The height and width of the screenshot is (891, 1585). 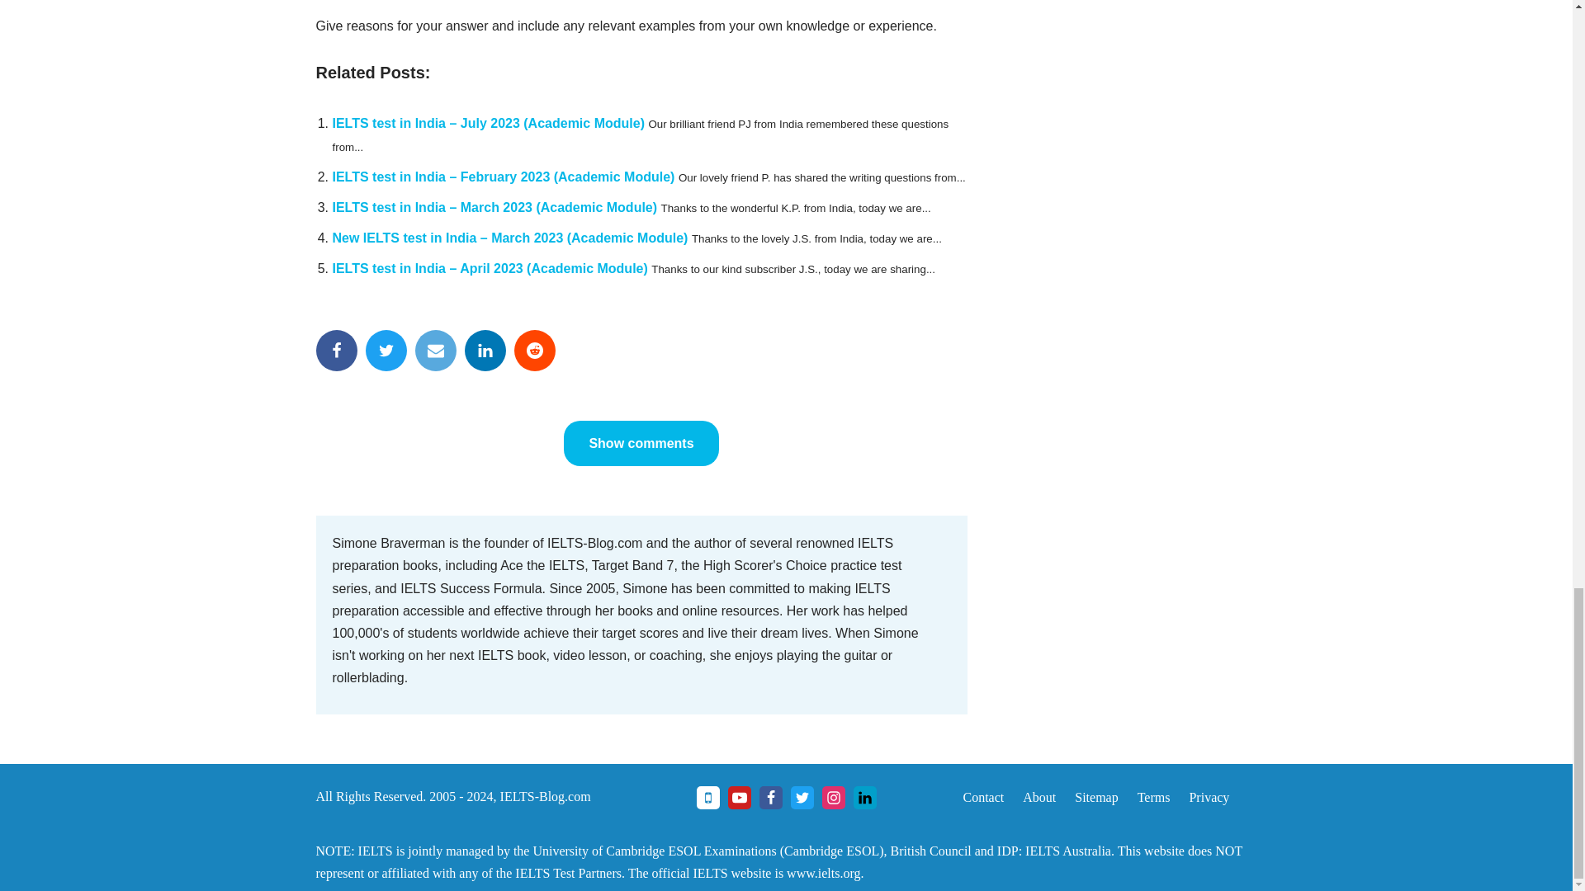 What do you see at coordinates (485, 350) in the screenshot?
I see `LinkedIn` at bounding box center [485, 350].